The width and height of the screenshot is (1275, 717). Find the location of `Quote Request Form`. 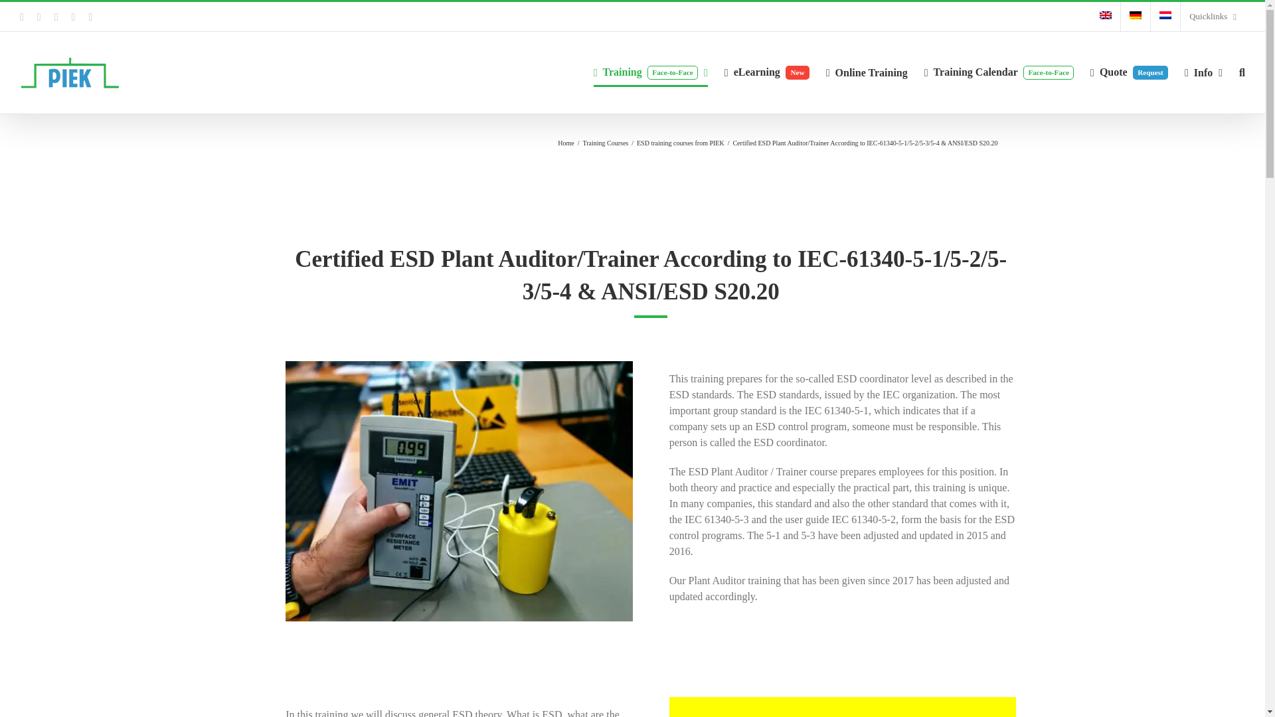

Quote Request Form is located at coordinates (651, 72).